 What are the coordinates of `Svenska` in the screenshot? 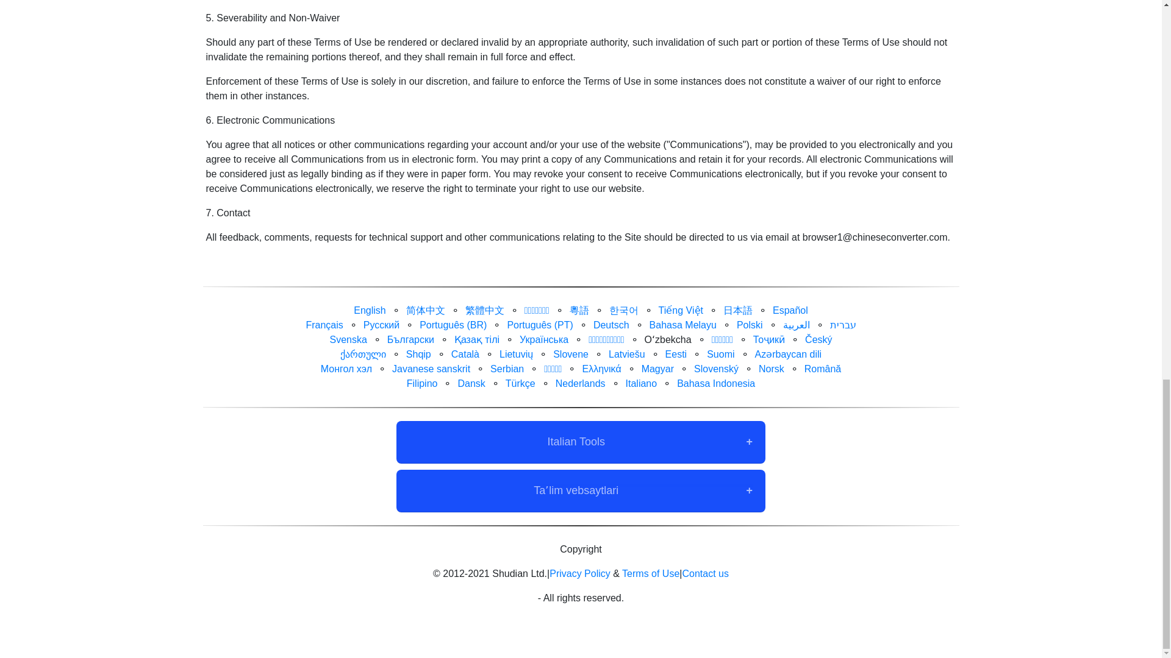 It's located at (348, 339).